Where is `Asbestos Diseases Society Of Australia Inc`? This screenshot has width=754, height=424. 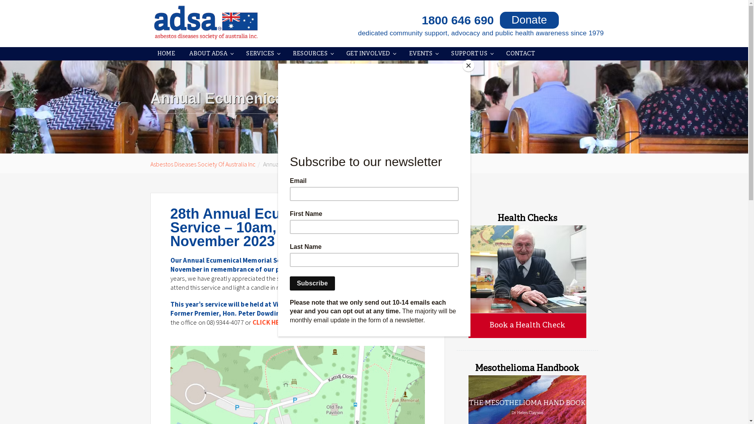 Asbestos Diseases Society Of Australia Inc is located at coordinates (203, 164).